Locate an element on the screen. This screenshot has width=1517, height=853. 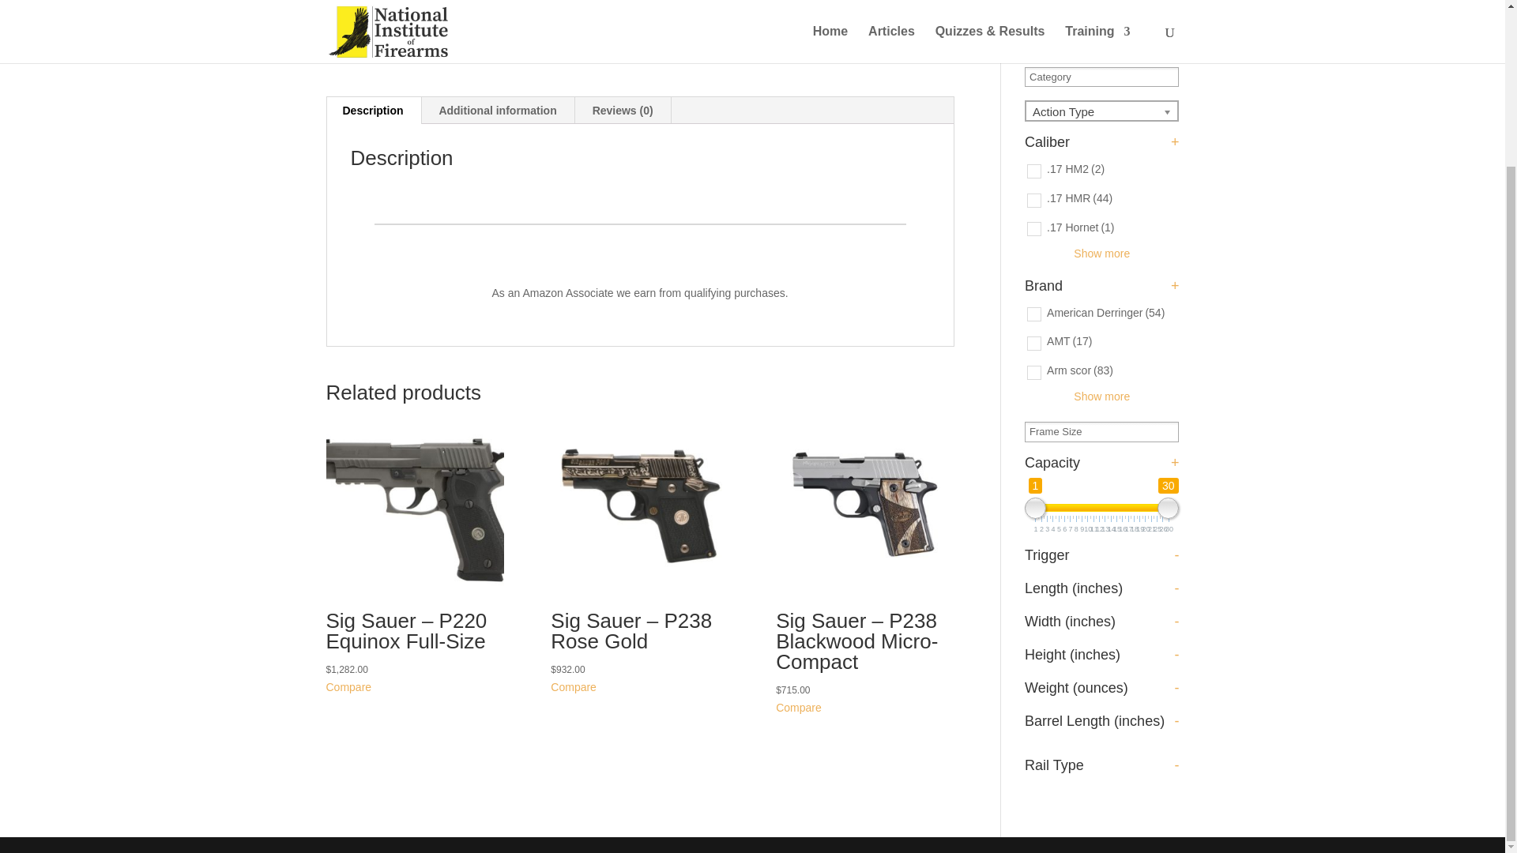
Firearm is located at coordinates (730, 41).